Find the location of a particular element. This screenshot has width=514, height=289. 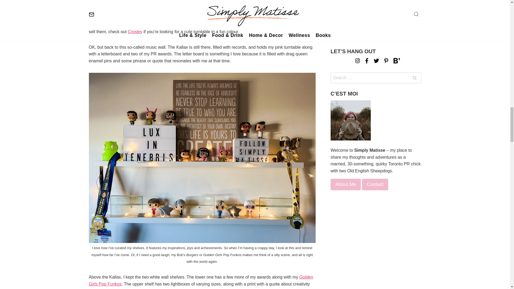

Crosley is located at coordinates (135, 32).